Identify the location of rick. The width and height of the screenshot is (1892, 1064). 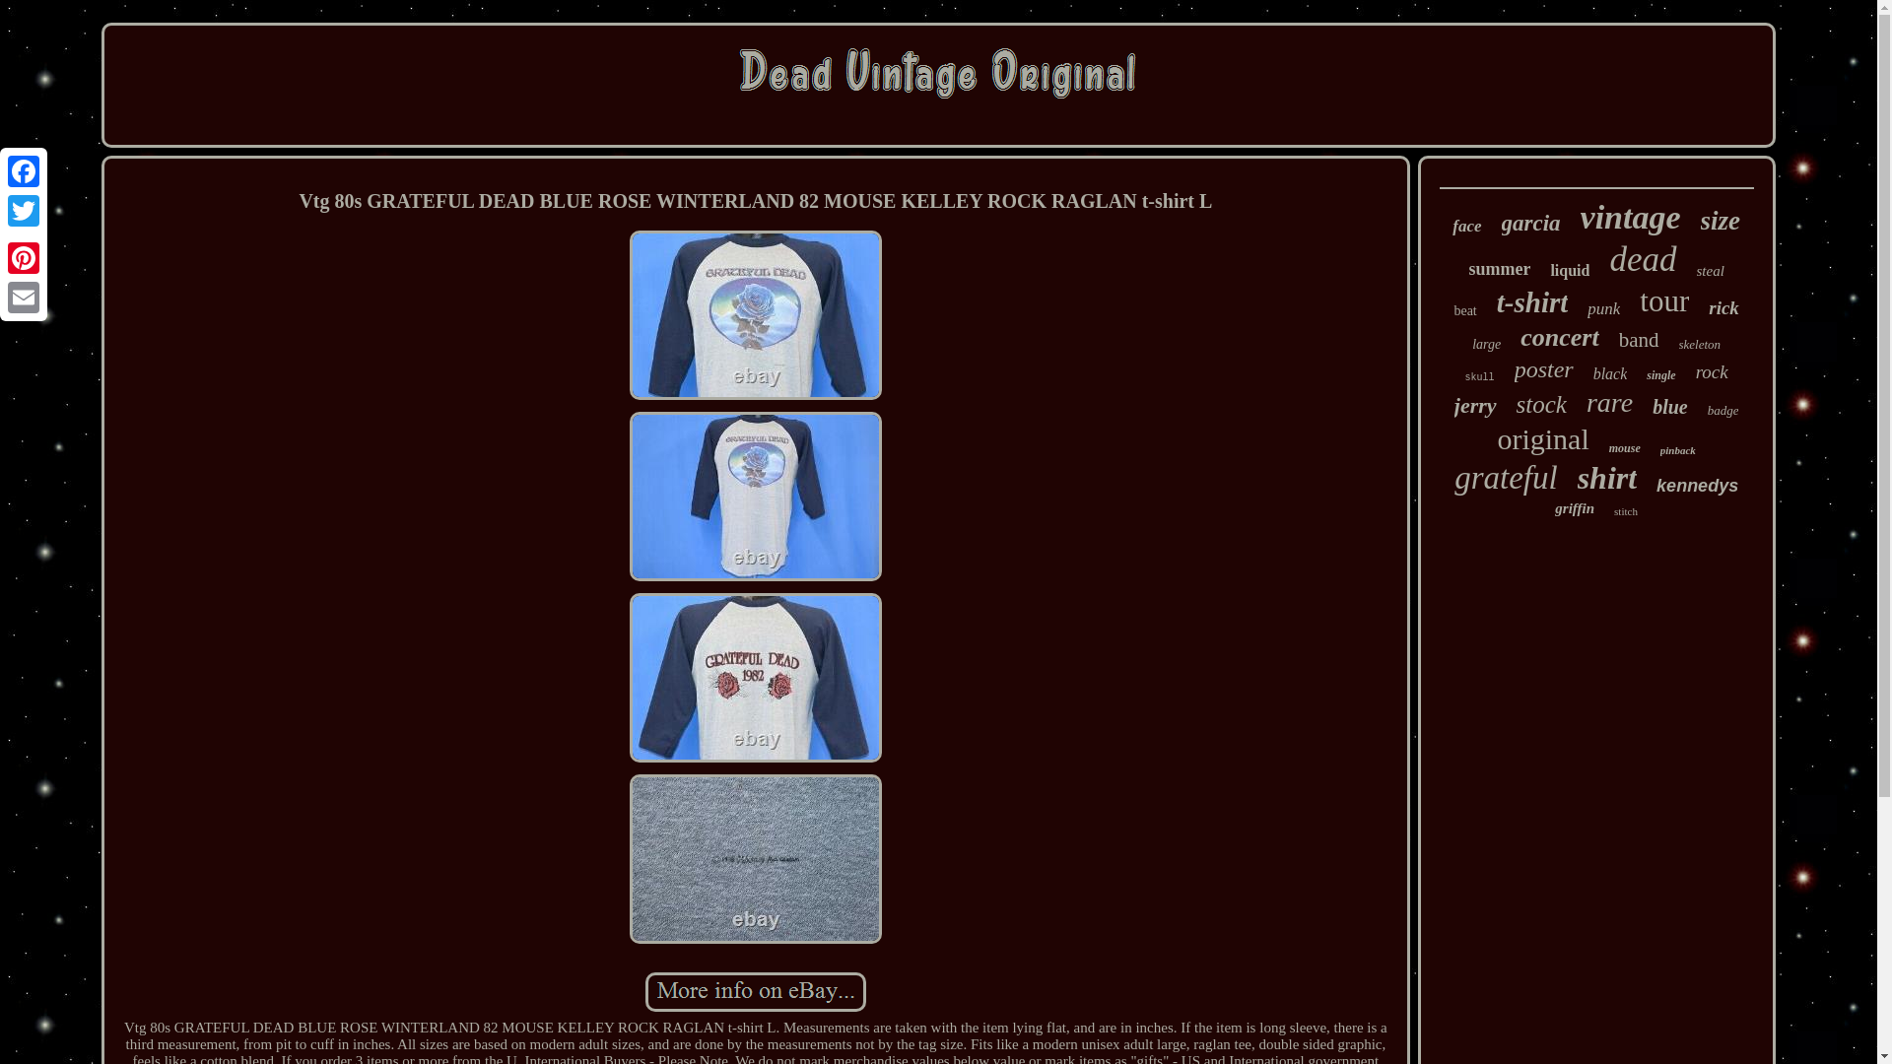
(1723, 308).